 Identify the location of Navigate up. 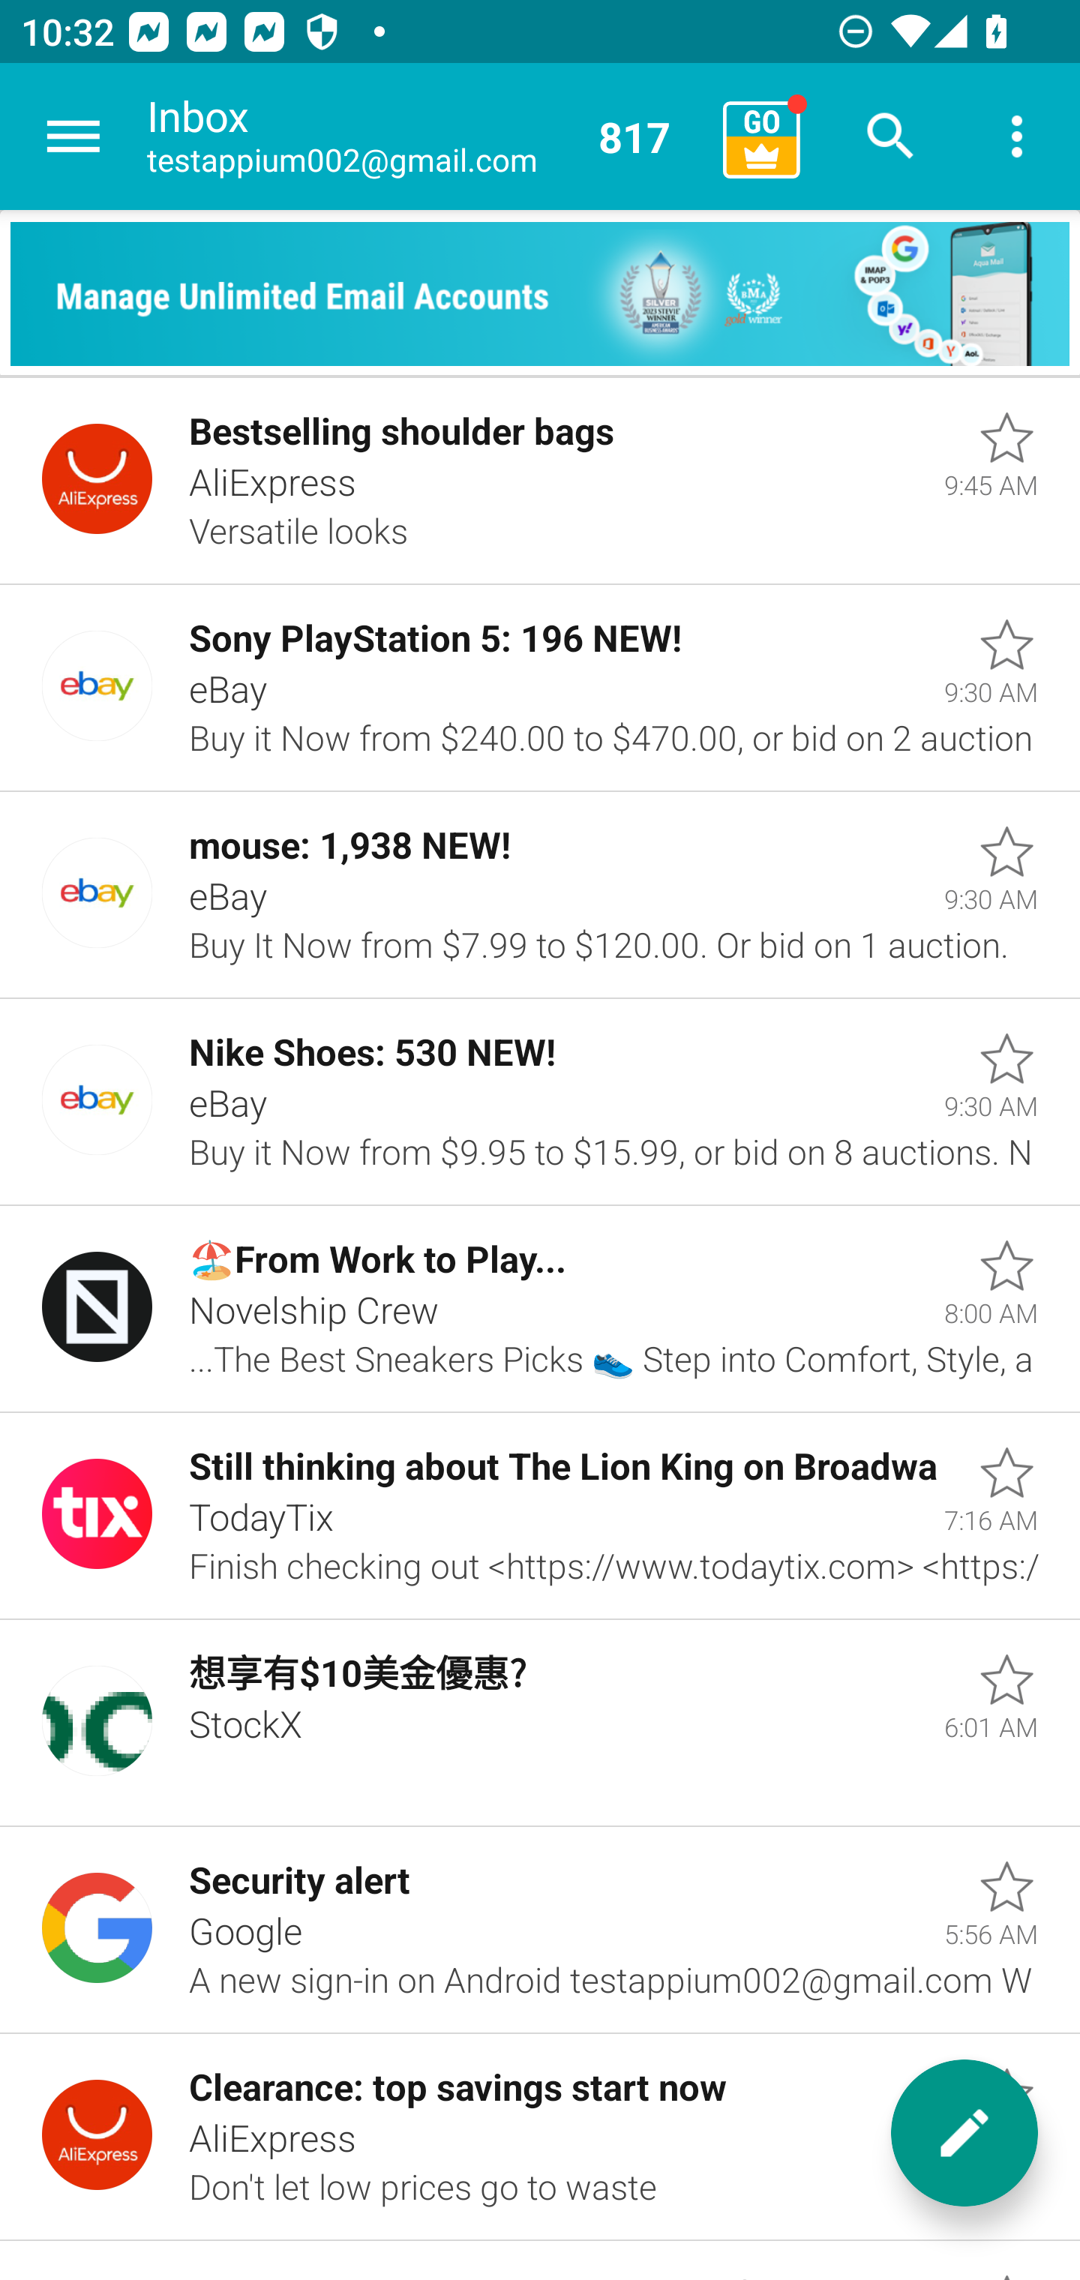
(73, 136).